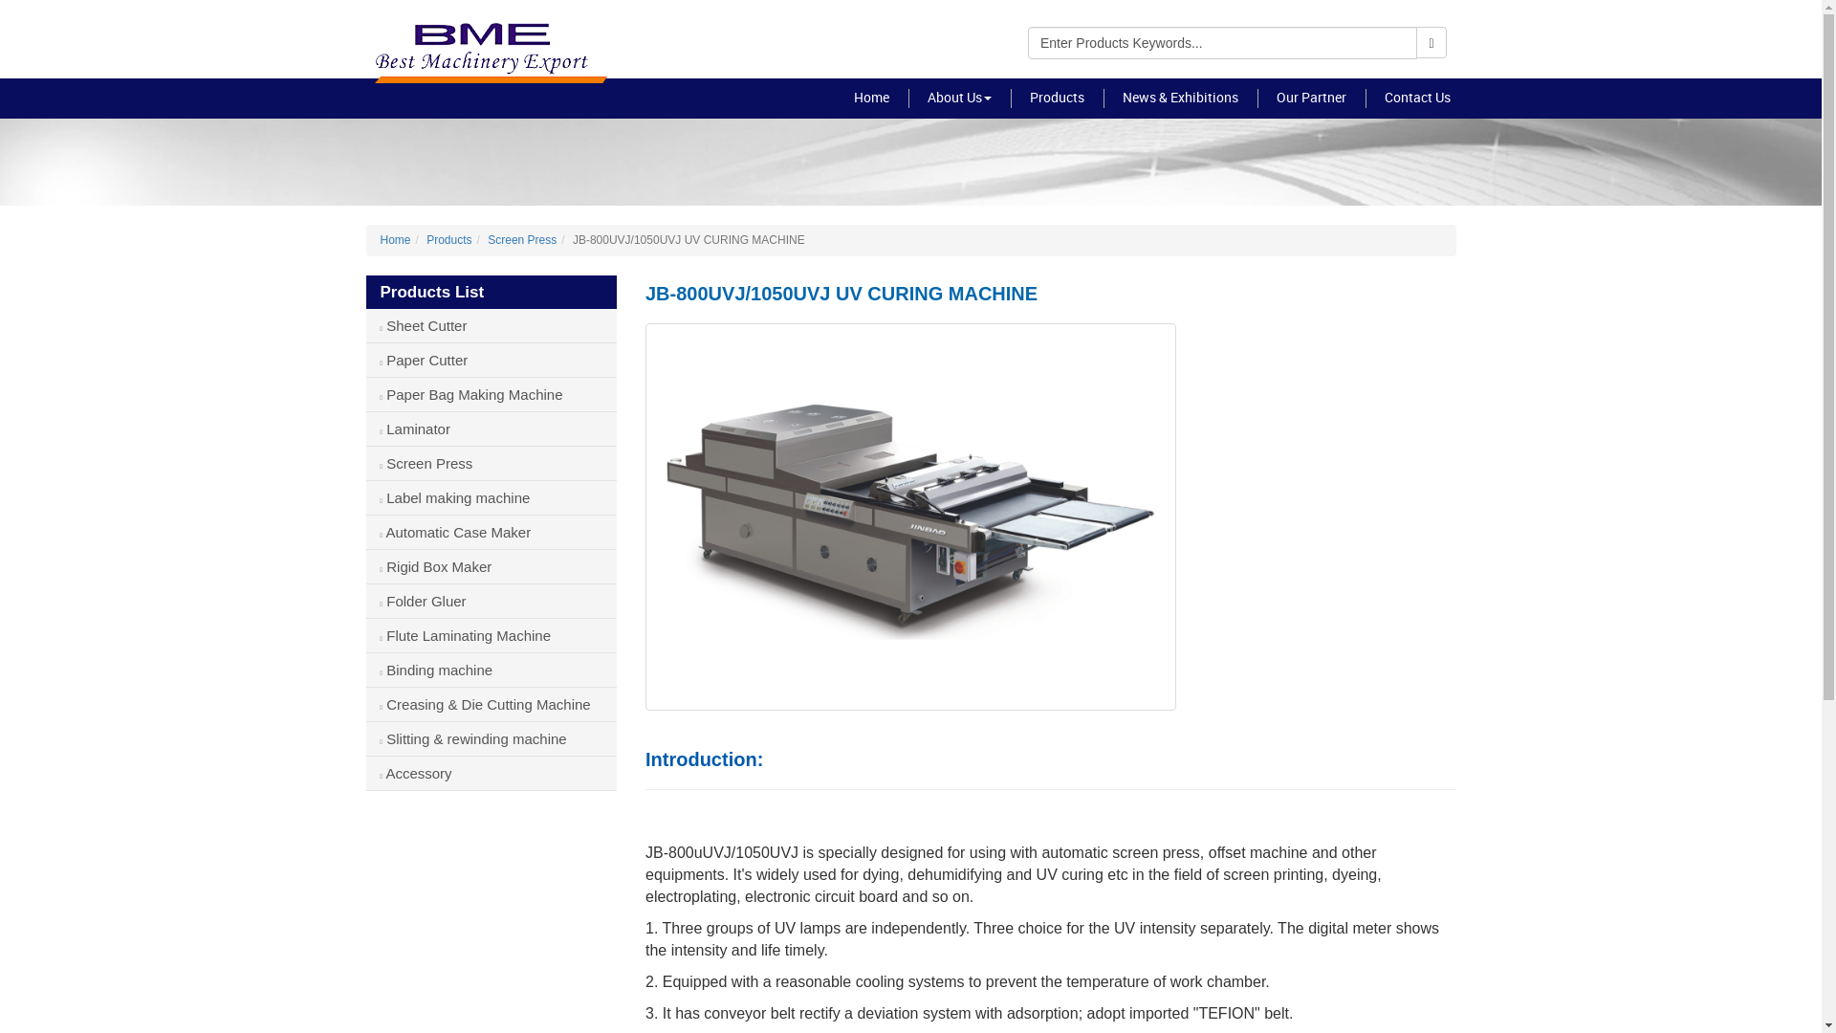 Image resolution: width=1836 pixels, height=1033 pixels. I want to click on Automatic Case Maker, so click(492, 532).